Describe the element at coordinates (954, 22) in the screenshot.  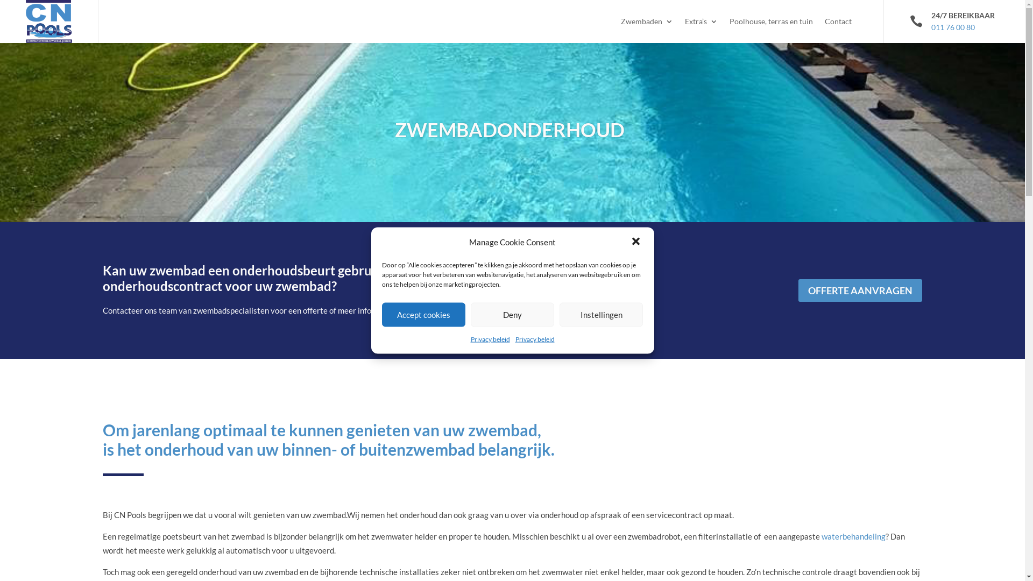
I see `011 76 00 80` at that location.